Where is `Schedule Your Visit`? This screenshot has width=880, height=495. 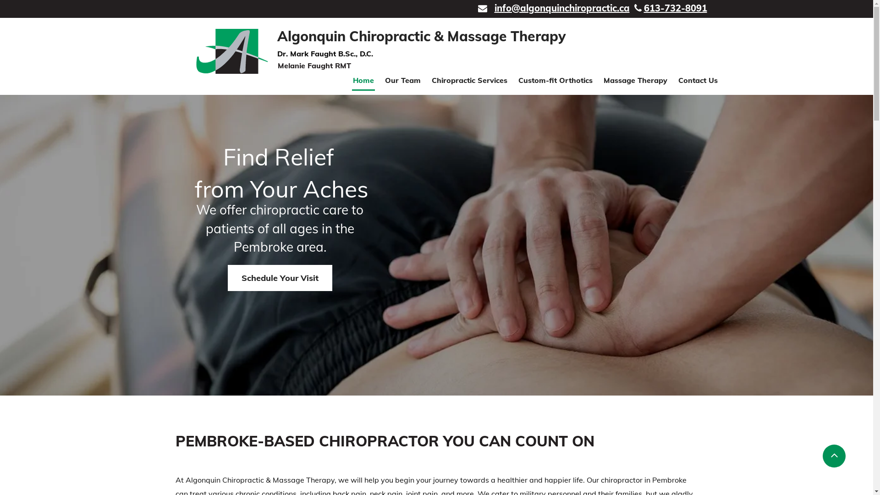 Schedule Your Visit is located at coordinates (280, 278).